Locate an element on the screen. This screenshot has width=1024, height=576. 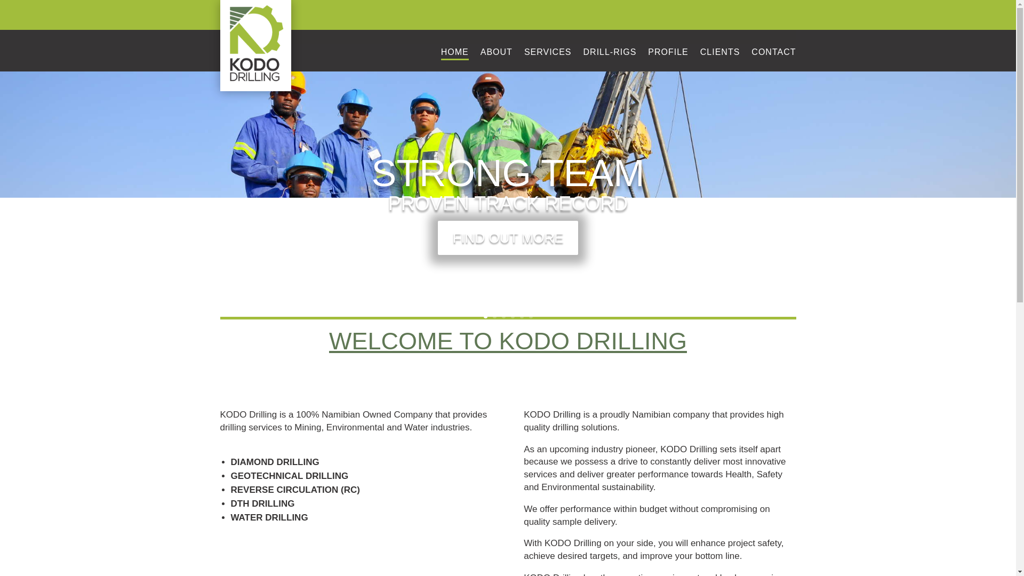
SERVICES is located at coordinates (548, 54).